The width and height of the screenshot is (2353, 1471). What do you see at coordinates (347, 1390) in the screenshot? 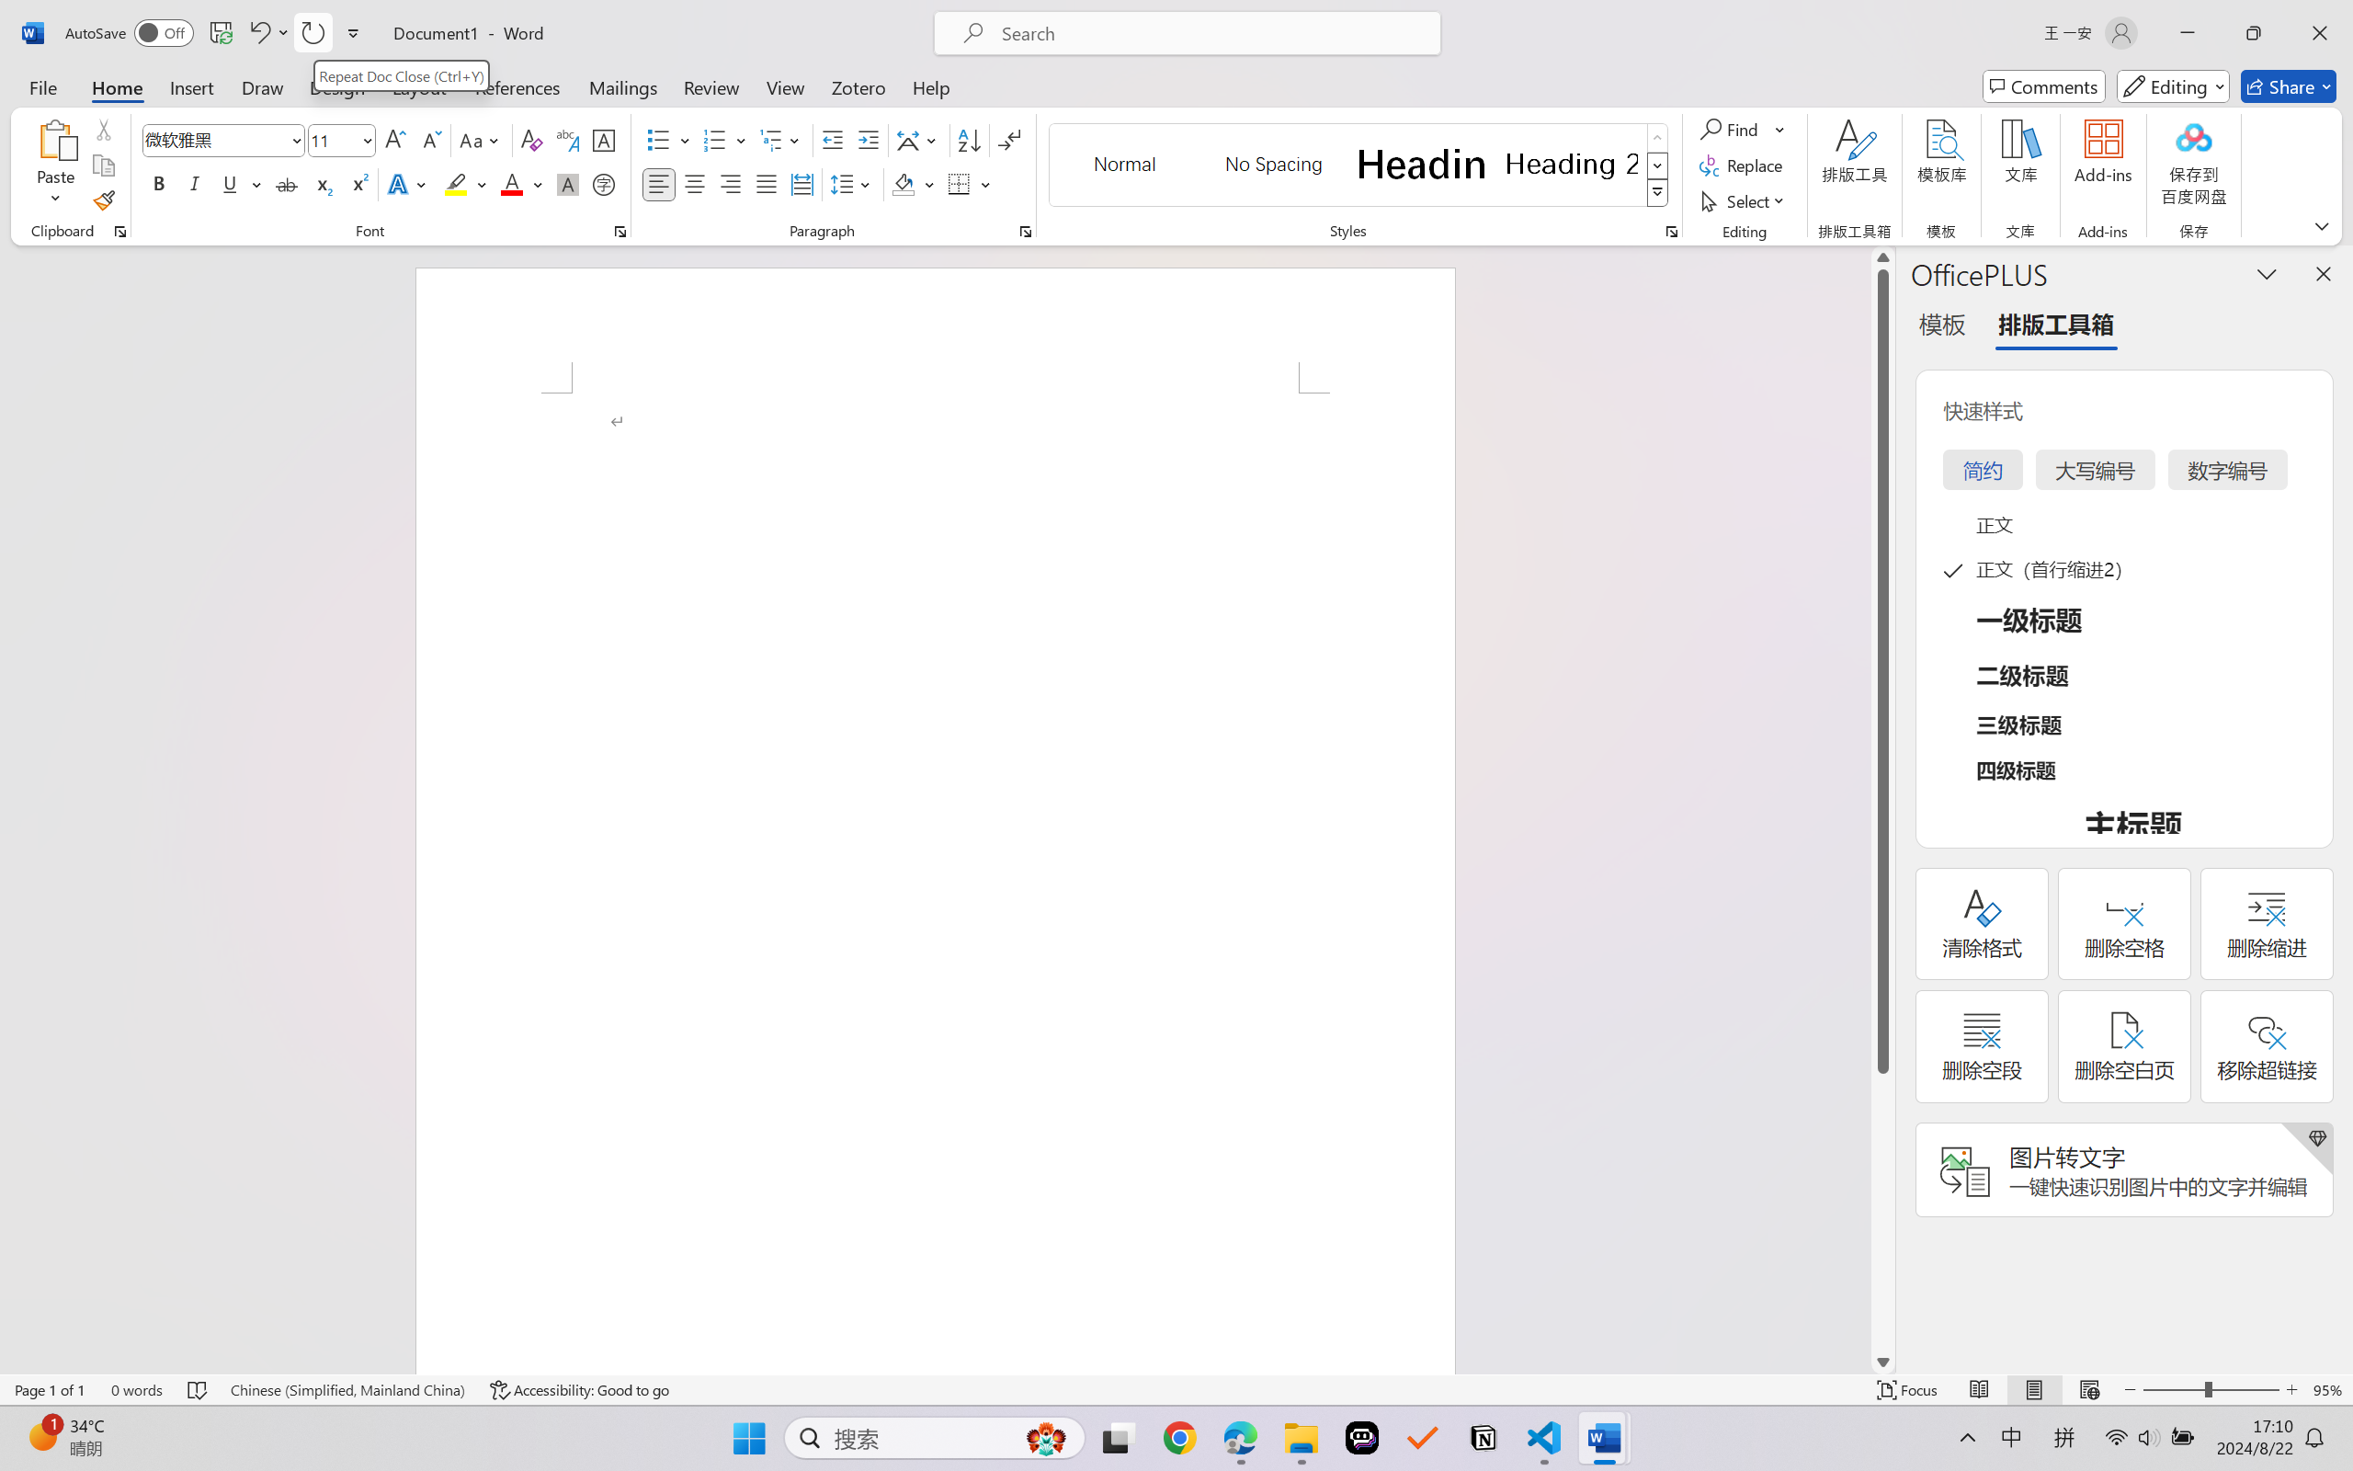
I see `Language Chinese (Simplified, Mainland China)` at bounding box center [347, 1390].